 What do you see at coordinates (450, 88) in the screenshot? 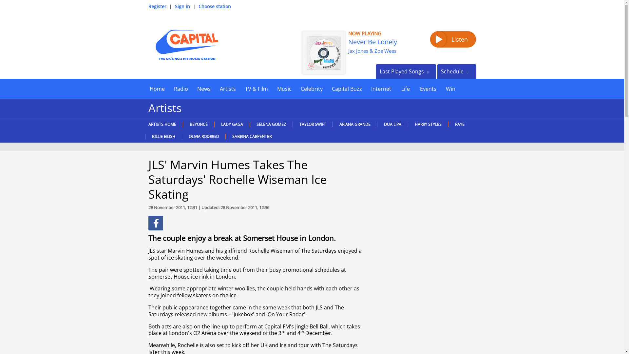
I see `Win` at bounding box center [450, 88].